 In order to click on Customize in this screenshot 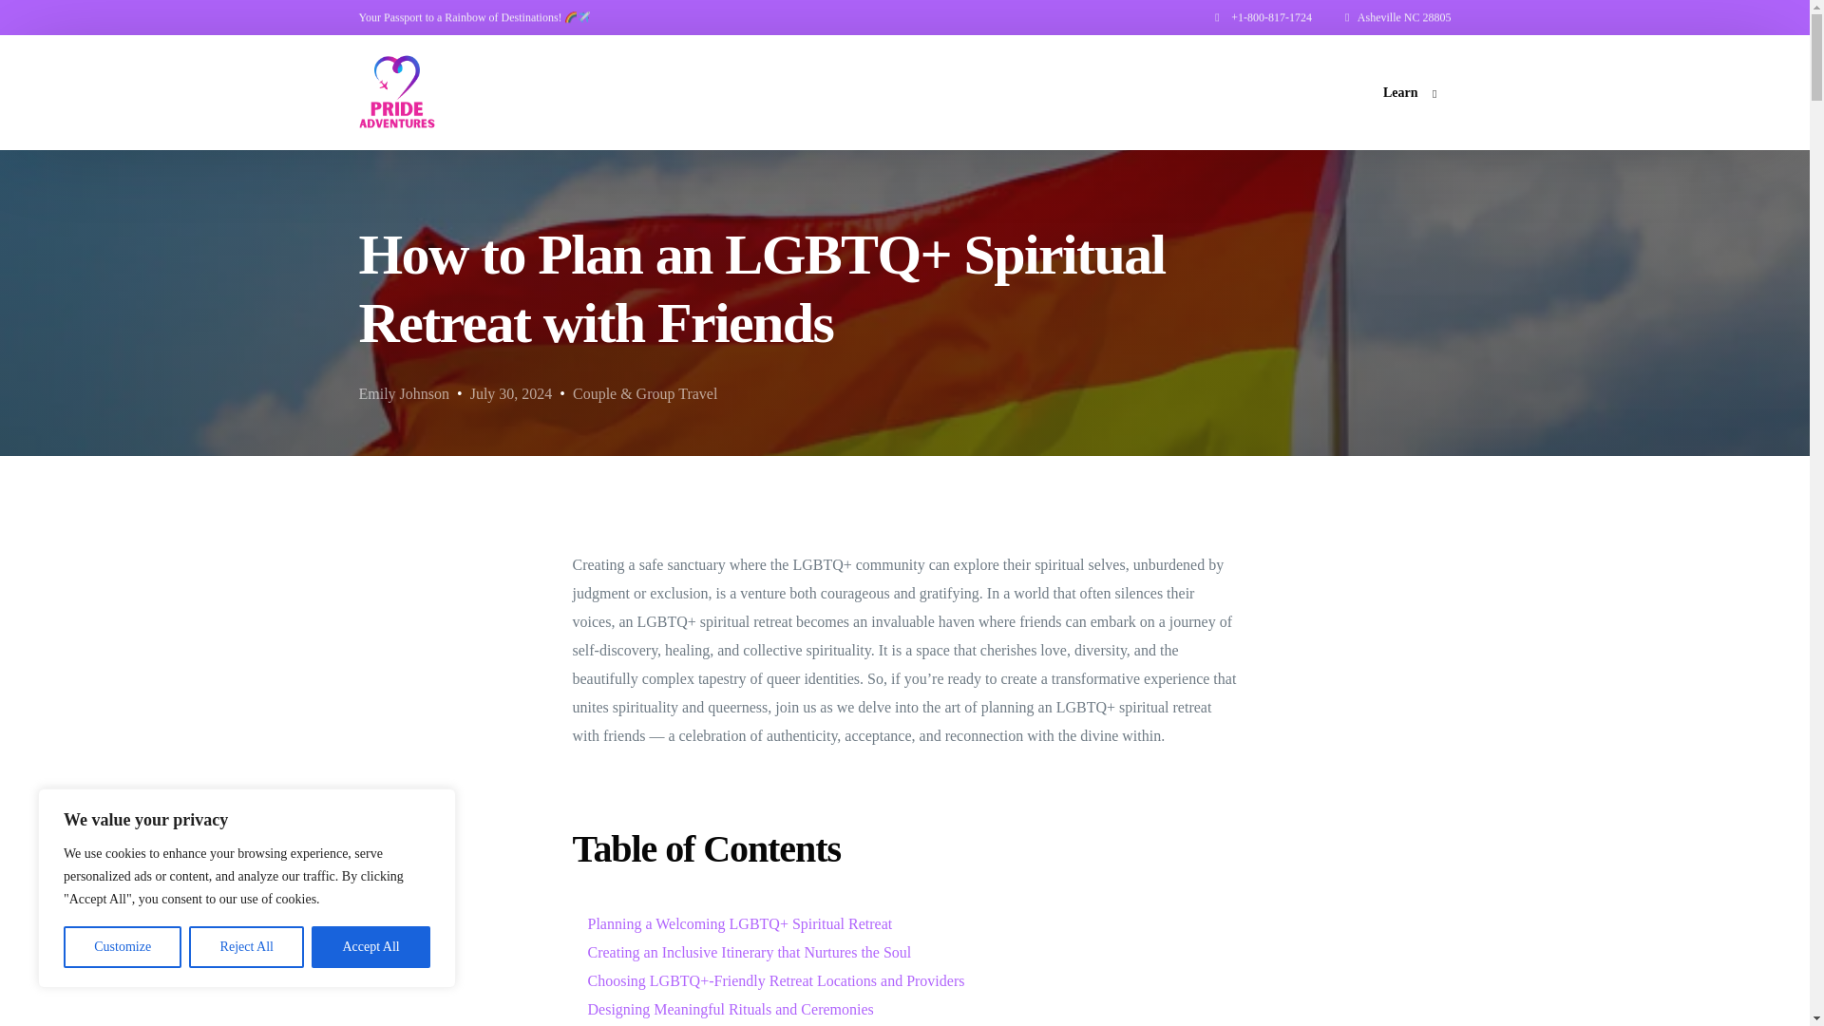, I will do `click(122, 947)`.